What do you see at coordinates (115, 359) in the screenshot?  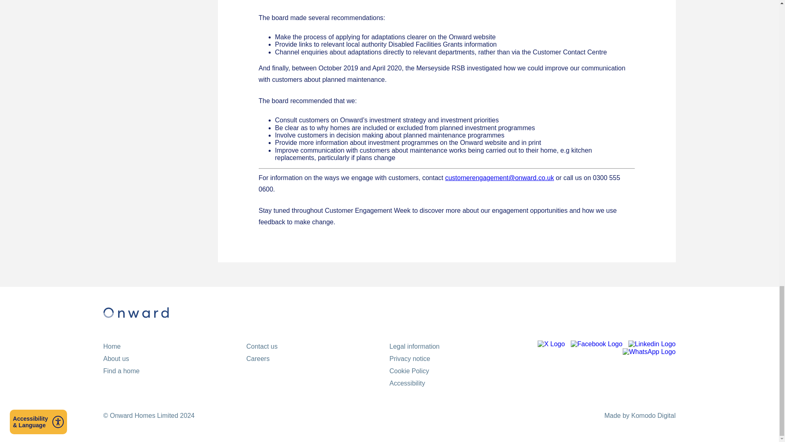 I see `About us` at bounding box center [115, 359].